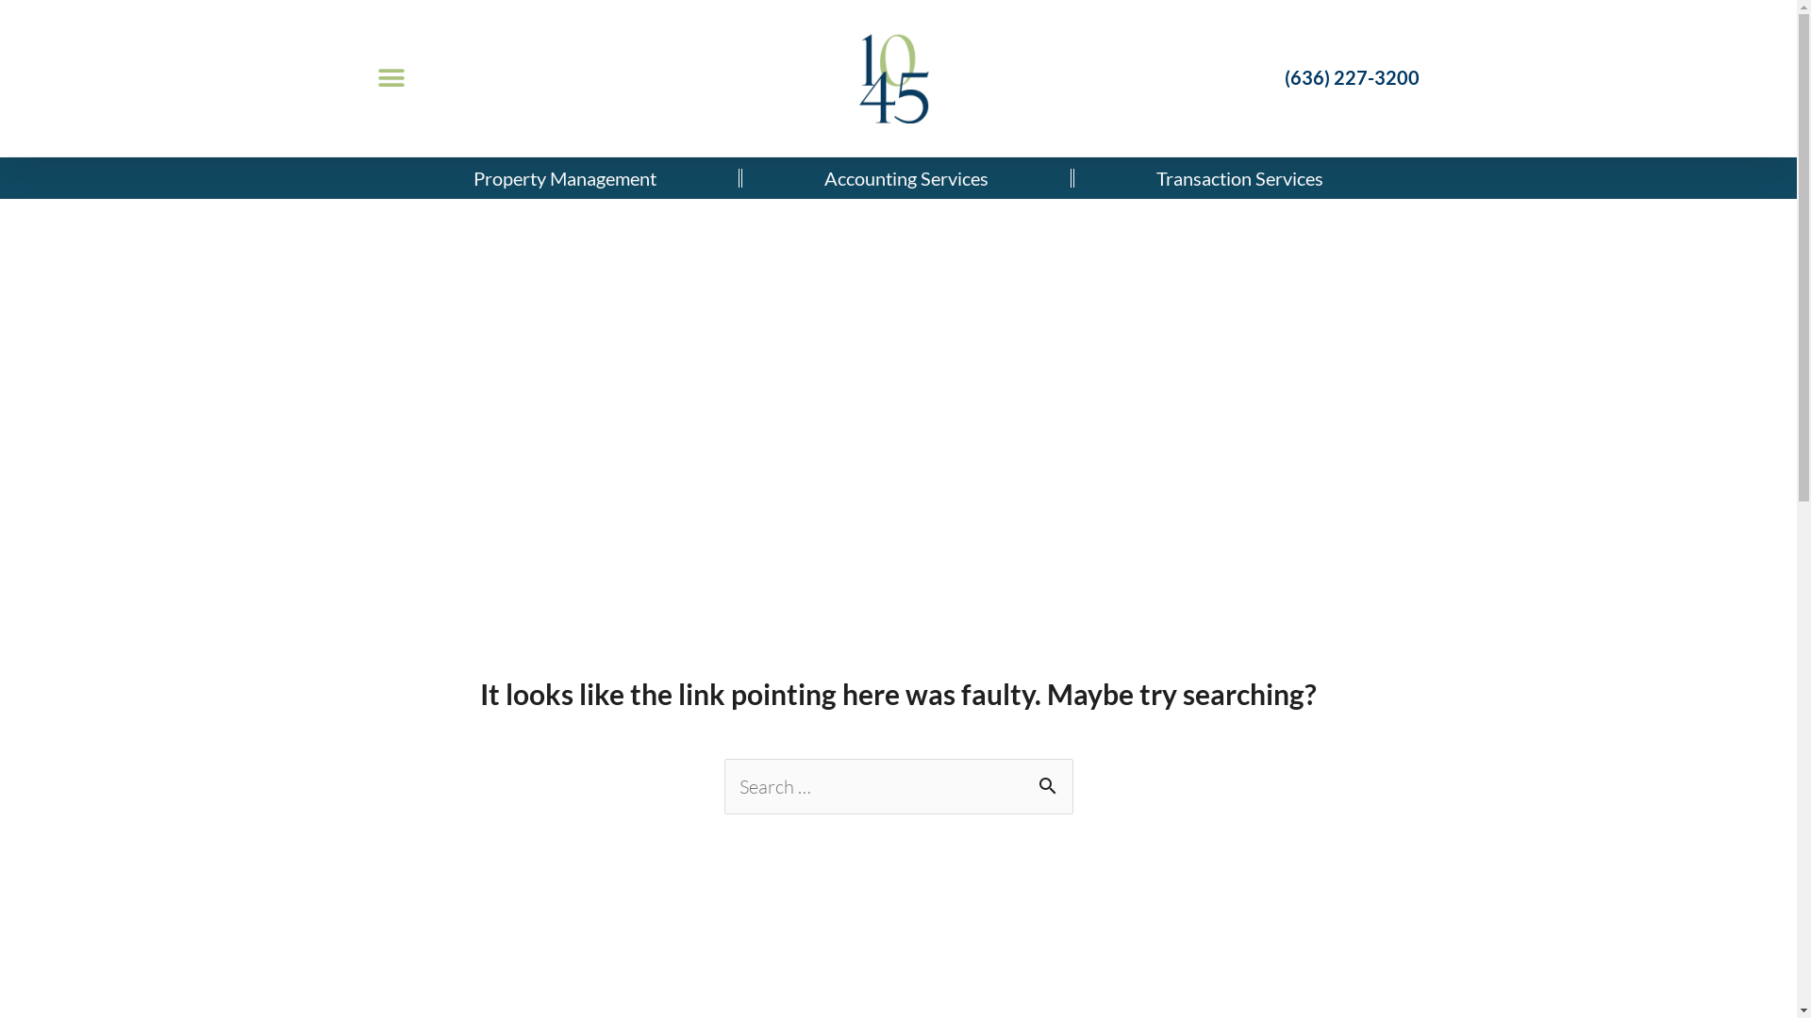  What do you see at coordinates (565, 178) in the screenshot?
I see `Property Management` at bounding box center [565, 178].